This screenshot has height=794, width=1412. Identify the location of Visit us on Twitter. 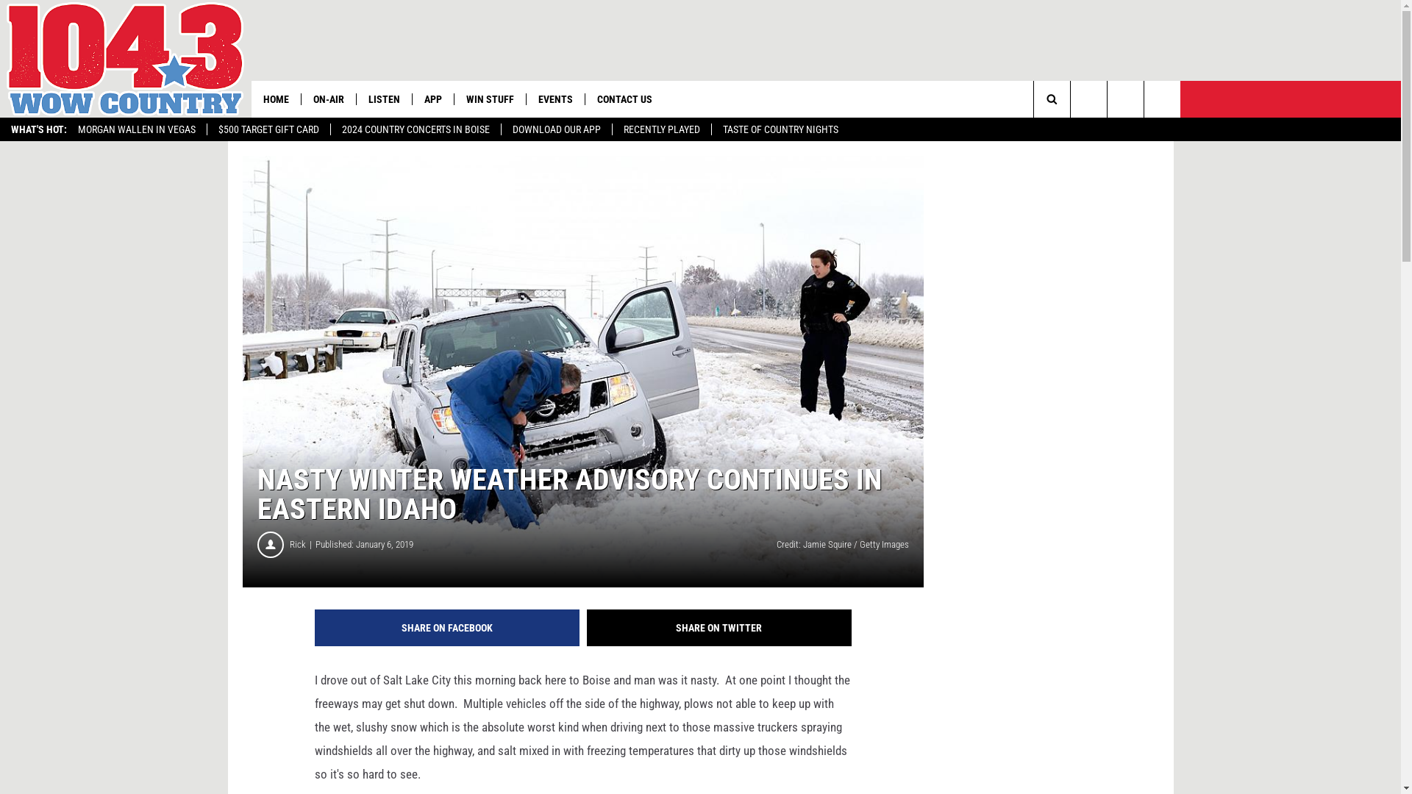
(1162, 99).